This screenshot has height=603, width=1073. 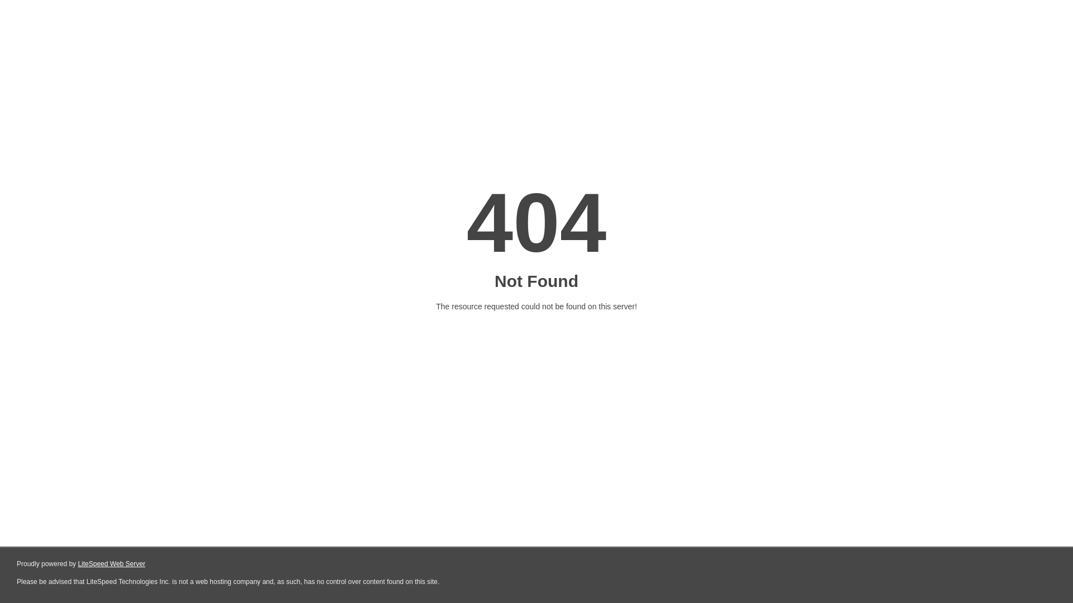 I want to click on LiteSpeed Web Server, so click(x=112, y=564).